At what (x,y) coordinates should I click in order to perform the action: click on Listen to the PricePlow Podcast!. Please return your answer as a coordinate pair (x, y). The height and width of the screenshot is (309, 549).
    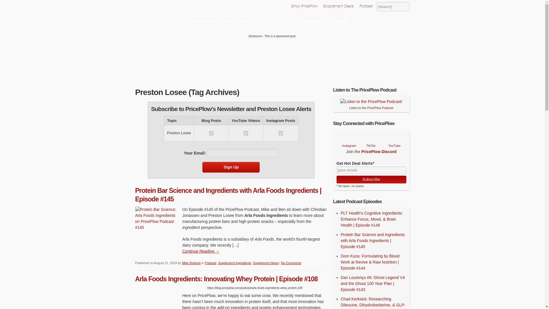
    Looking at the image, I should click on (366, 6).